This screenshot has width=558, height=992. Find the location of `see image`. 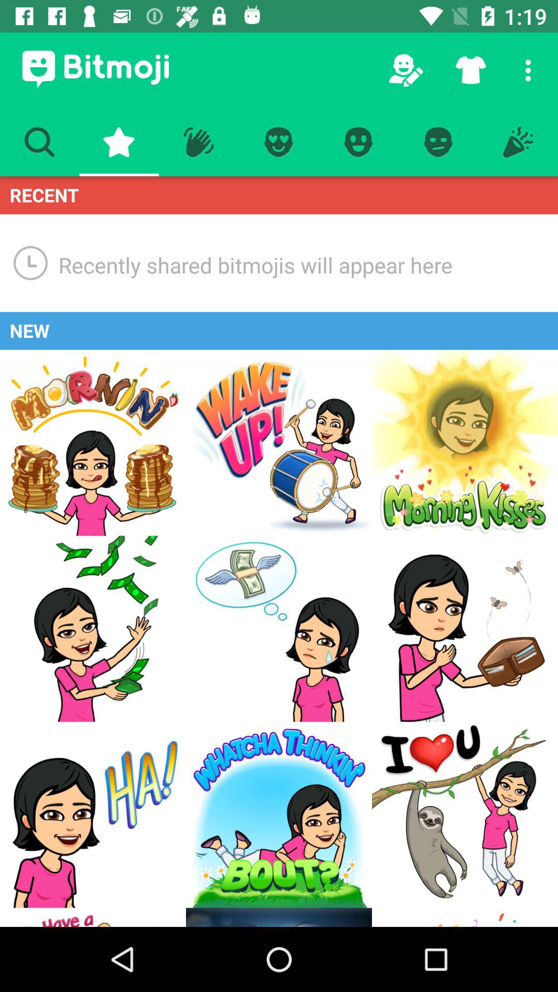

see image is located at coordinates (279, 629).